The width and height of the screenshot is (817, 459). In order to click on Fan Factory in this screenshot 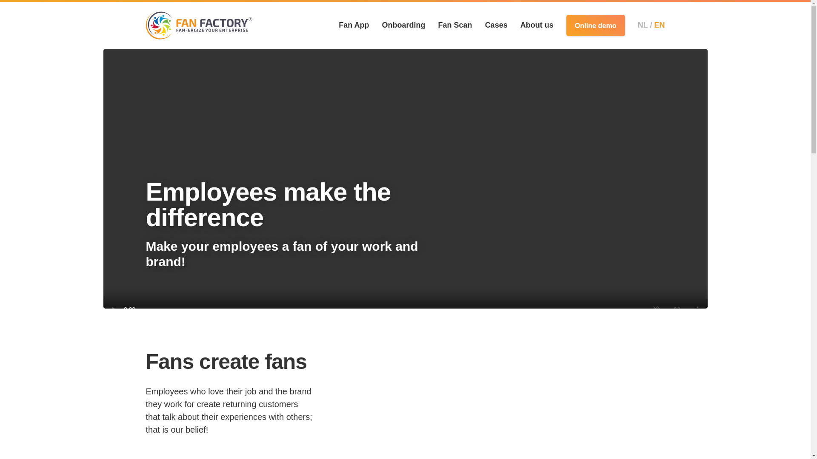, I will do `click(198, 25)`.